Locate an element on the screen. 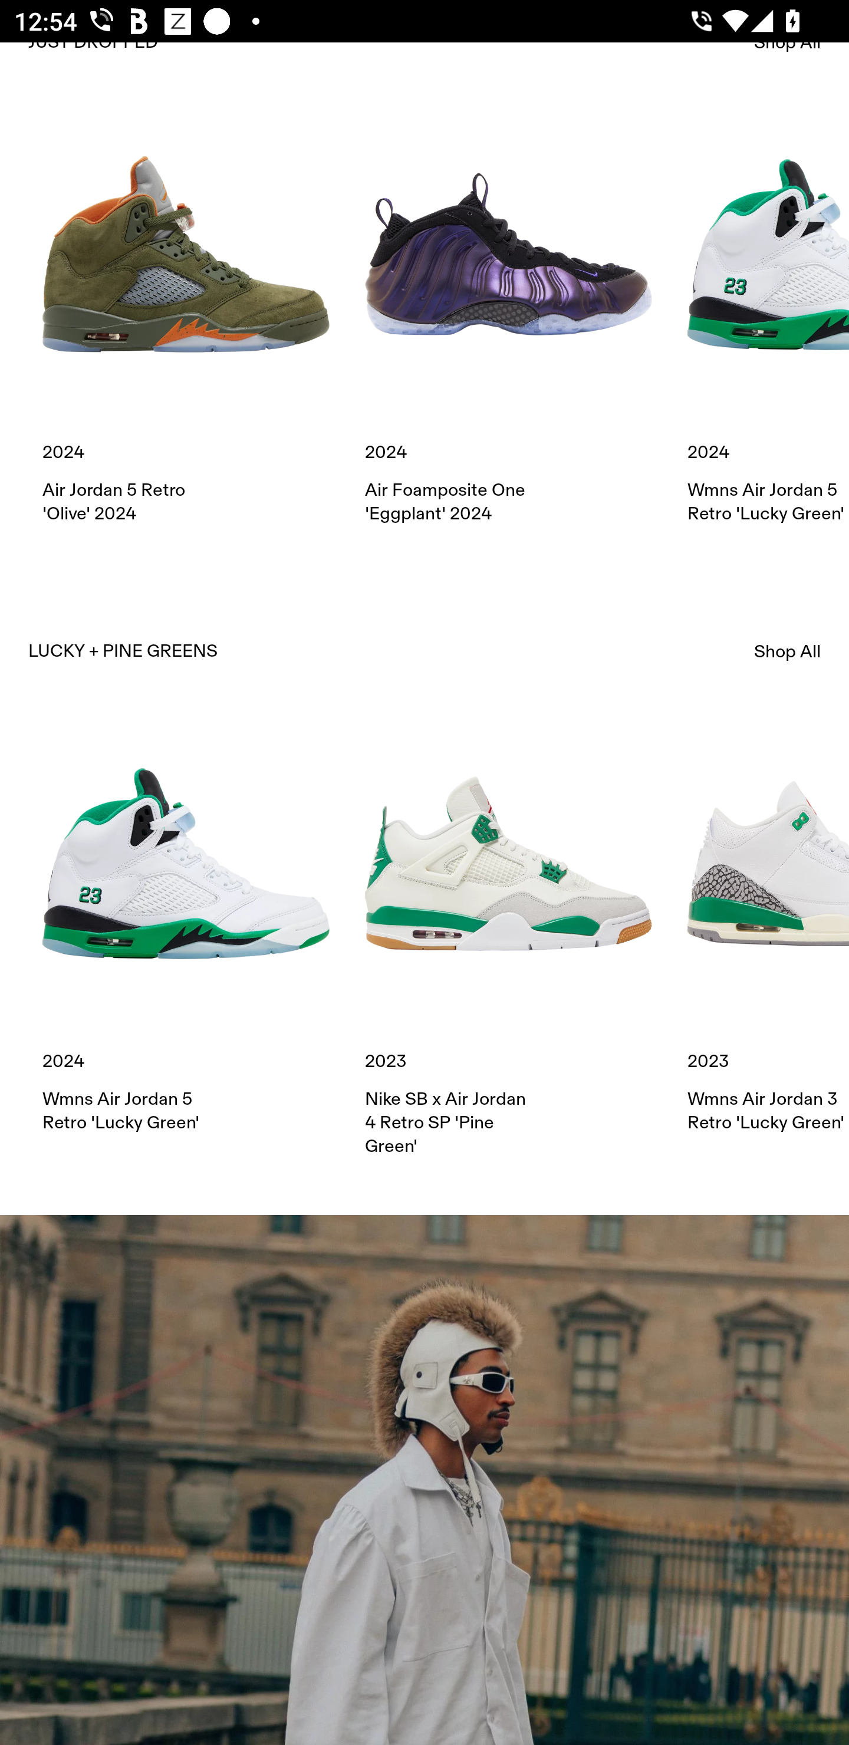 This screenshot has width=849, height=1745. Shop All is located at coordinates (788, 651).